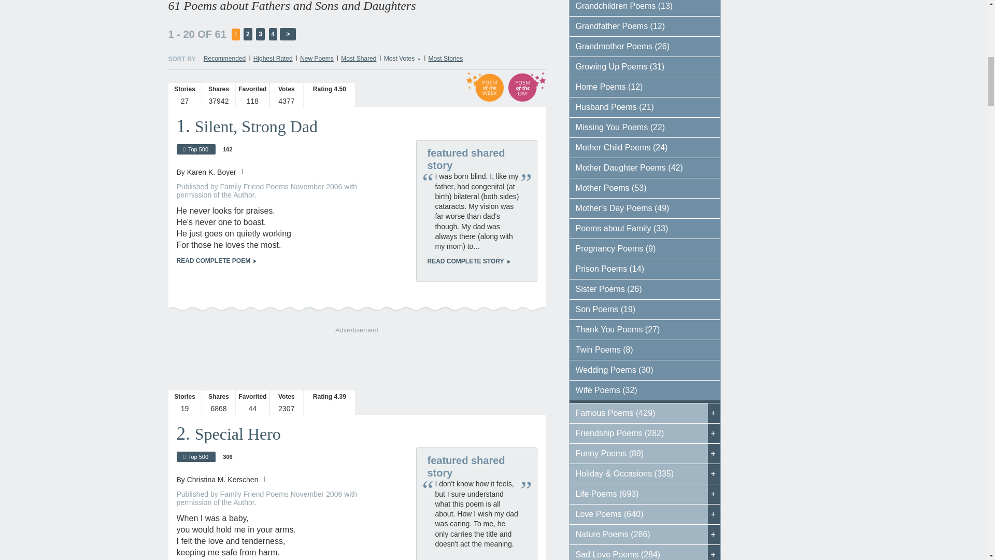 The width and height of the screenshot is (995, 560). I want to click on Sort by Most Comments, so click(446, 58).